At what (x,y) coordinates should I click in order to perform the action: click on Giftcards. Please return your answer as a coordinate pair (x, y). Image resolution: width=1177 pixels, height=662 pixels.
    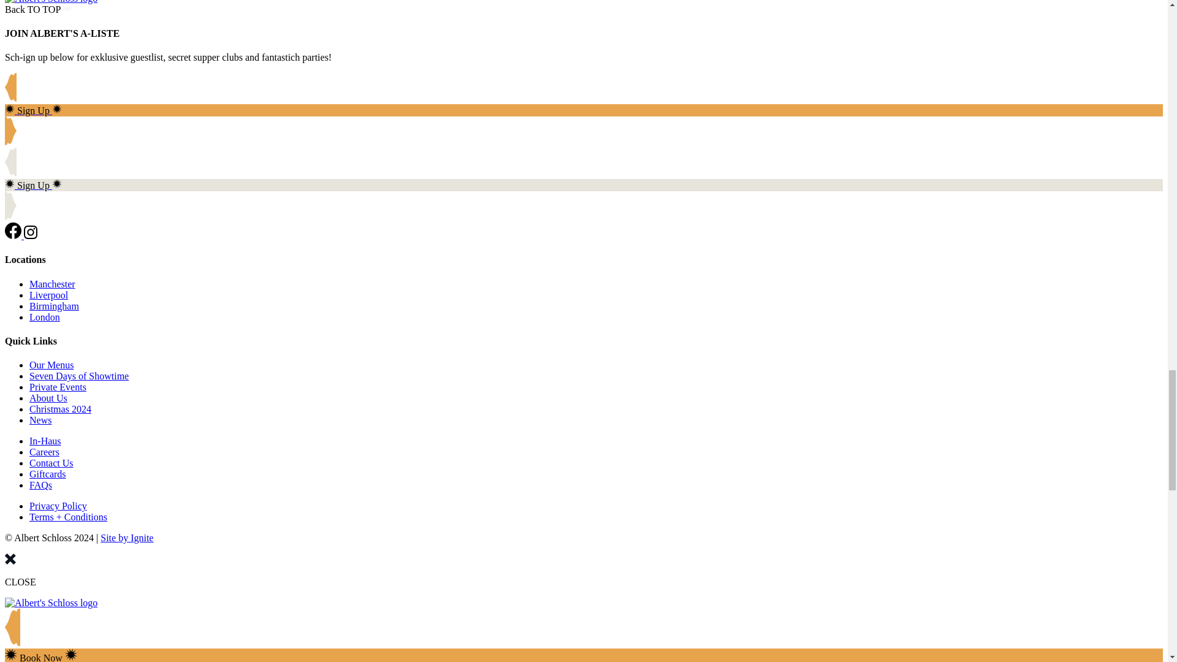
    Looking at the image, I should click on (48, 473).